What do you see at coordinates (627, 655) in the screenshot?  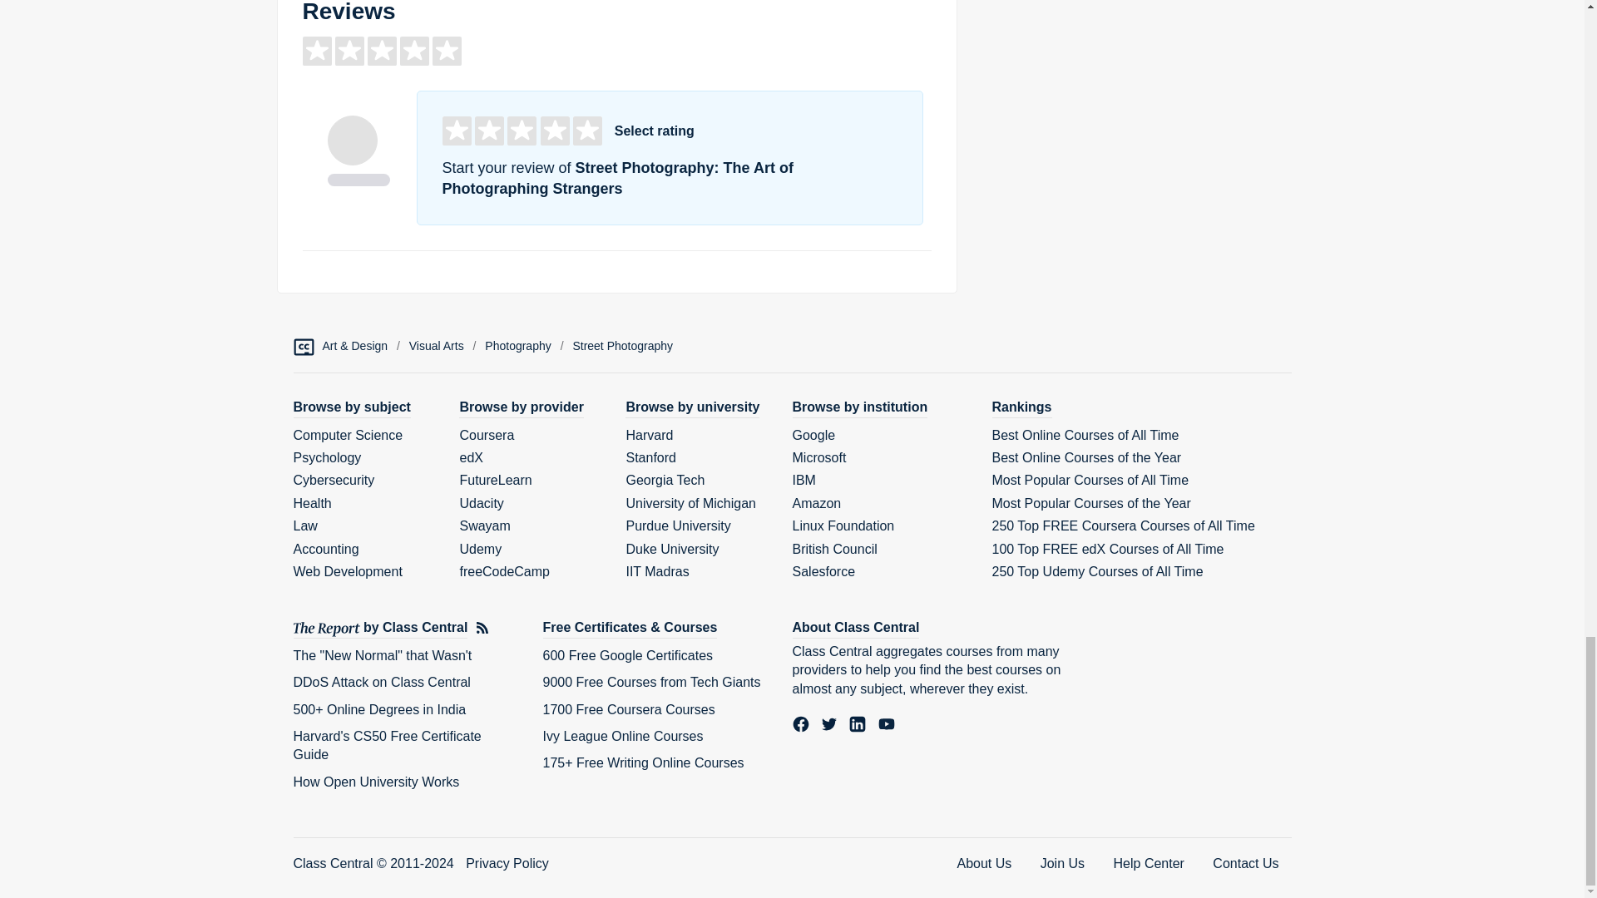 I see `600 Free Google Certificates` at bounding box center [627, 655].